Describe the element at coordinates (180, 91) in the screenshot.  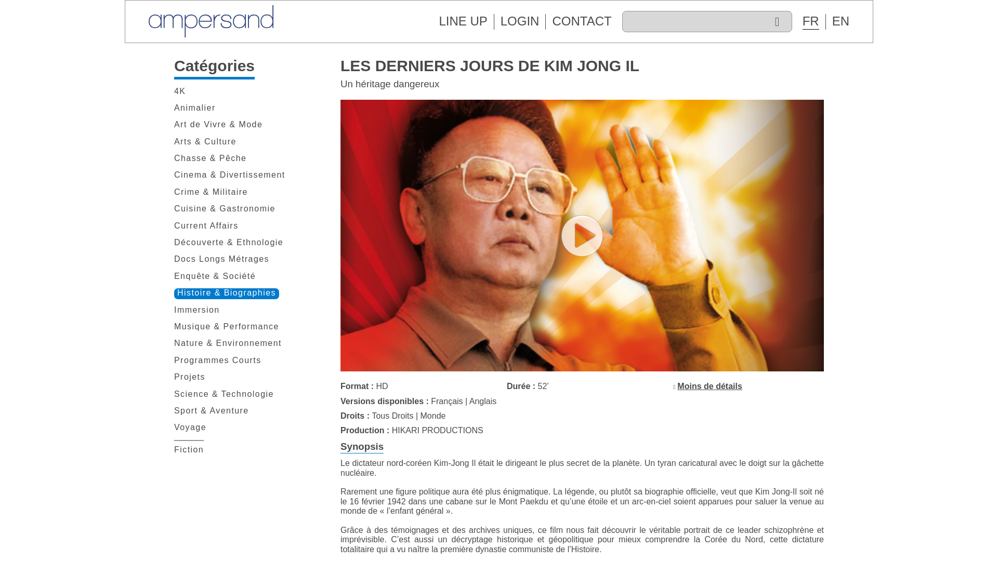
I see `4K` at that location.